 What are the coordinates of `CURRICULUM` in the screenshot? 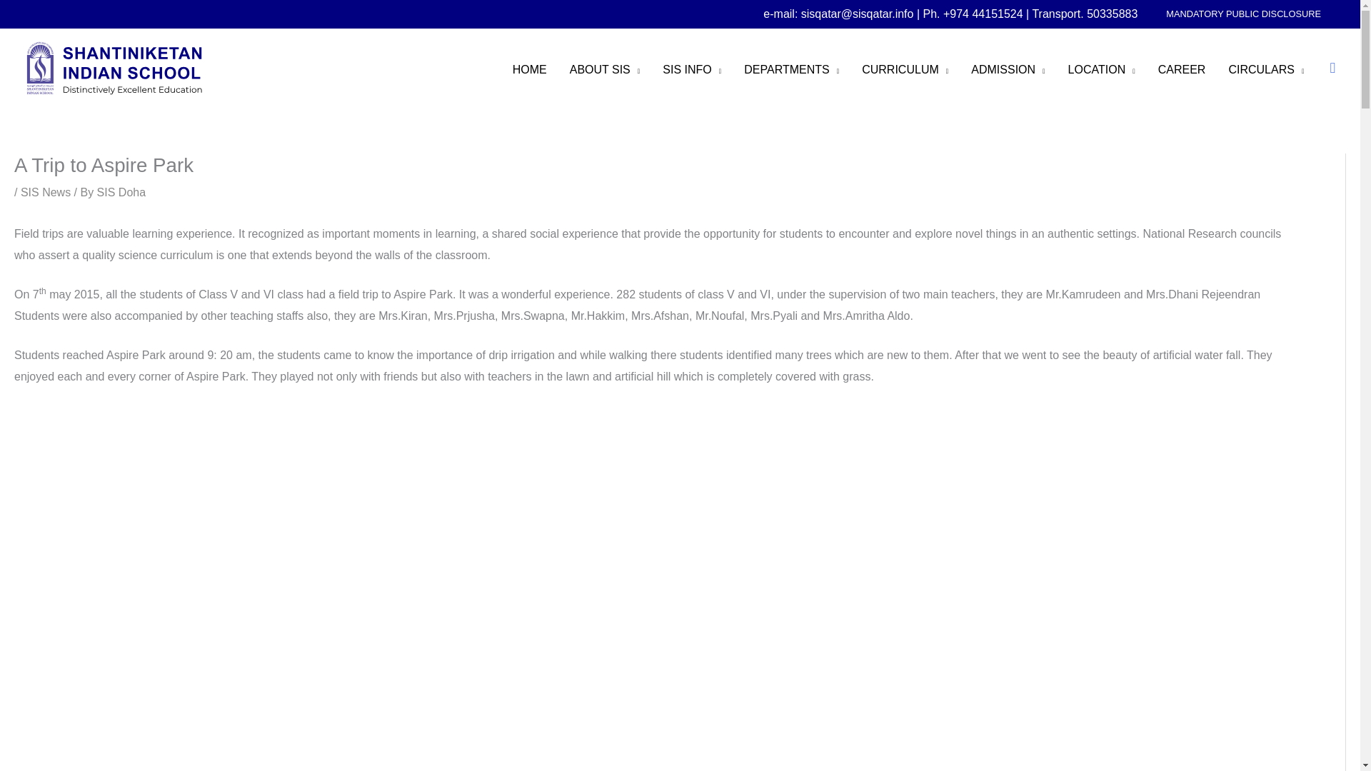 It's located at (905, 70).